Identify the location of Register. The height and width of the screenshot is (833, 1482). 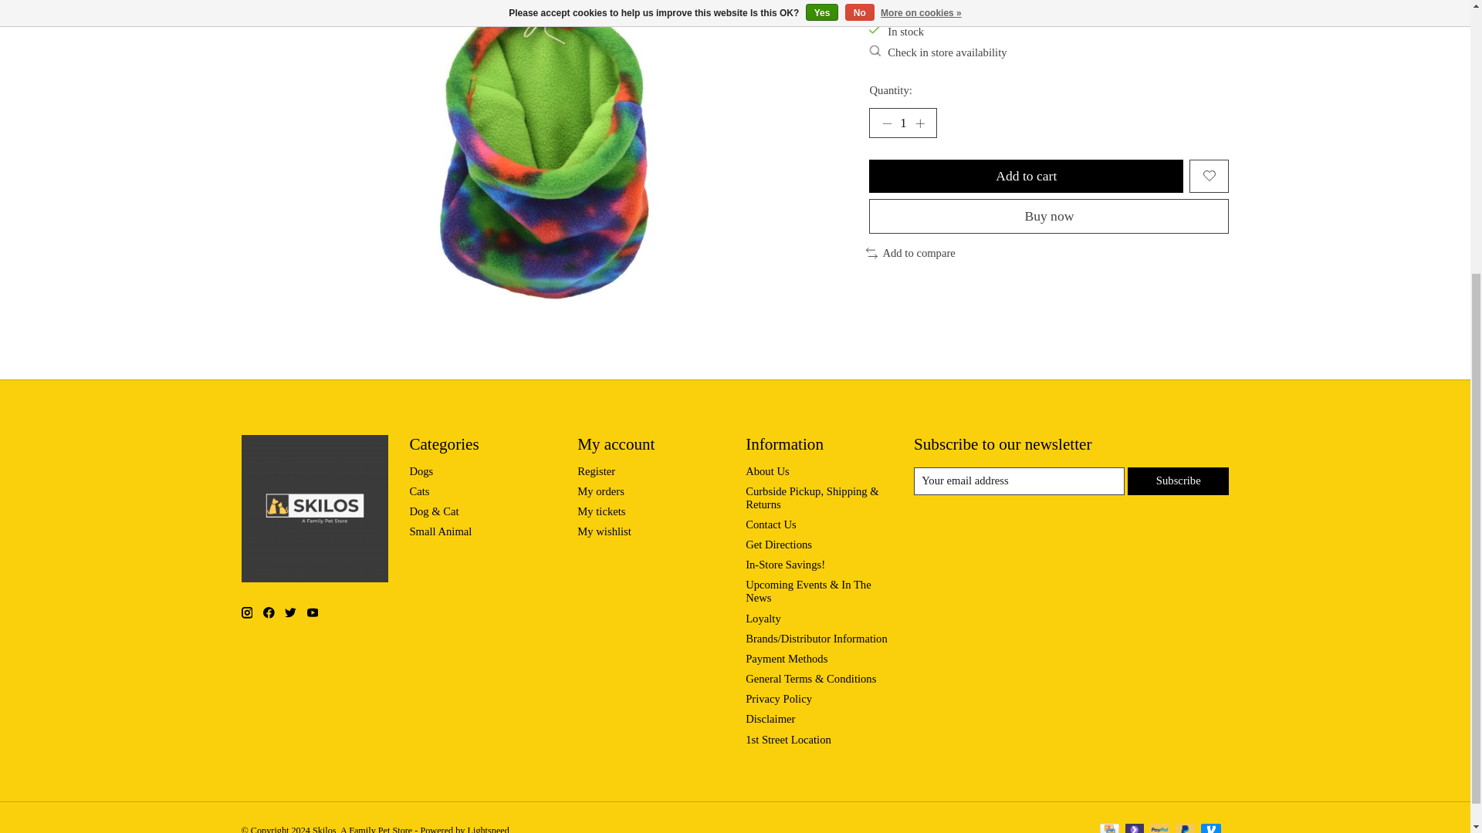
(596, 470).